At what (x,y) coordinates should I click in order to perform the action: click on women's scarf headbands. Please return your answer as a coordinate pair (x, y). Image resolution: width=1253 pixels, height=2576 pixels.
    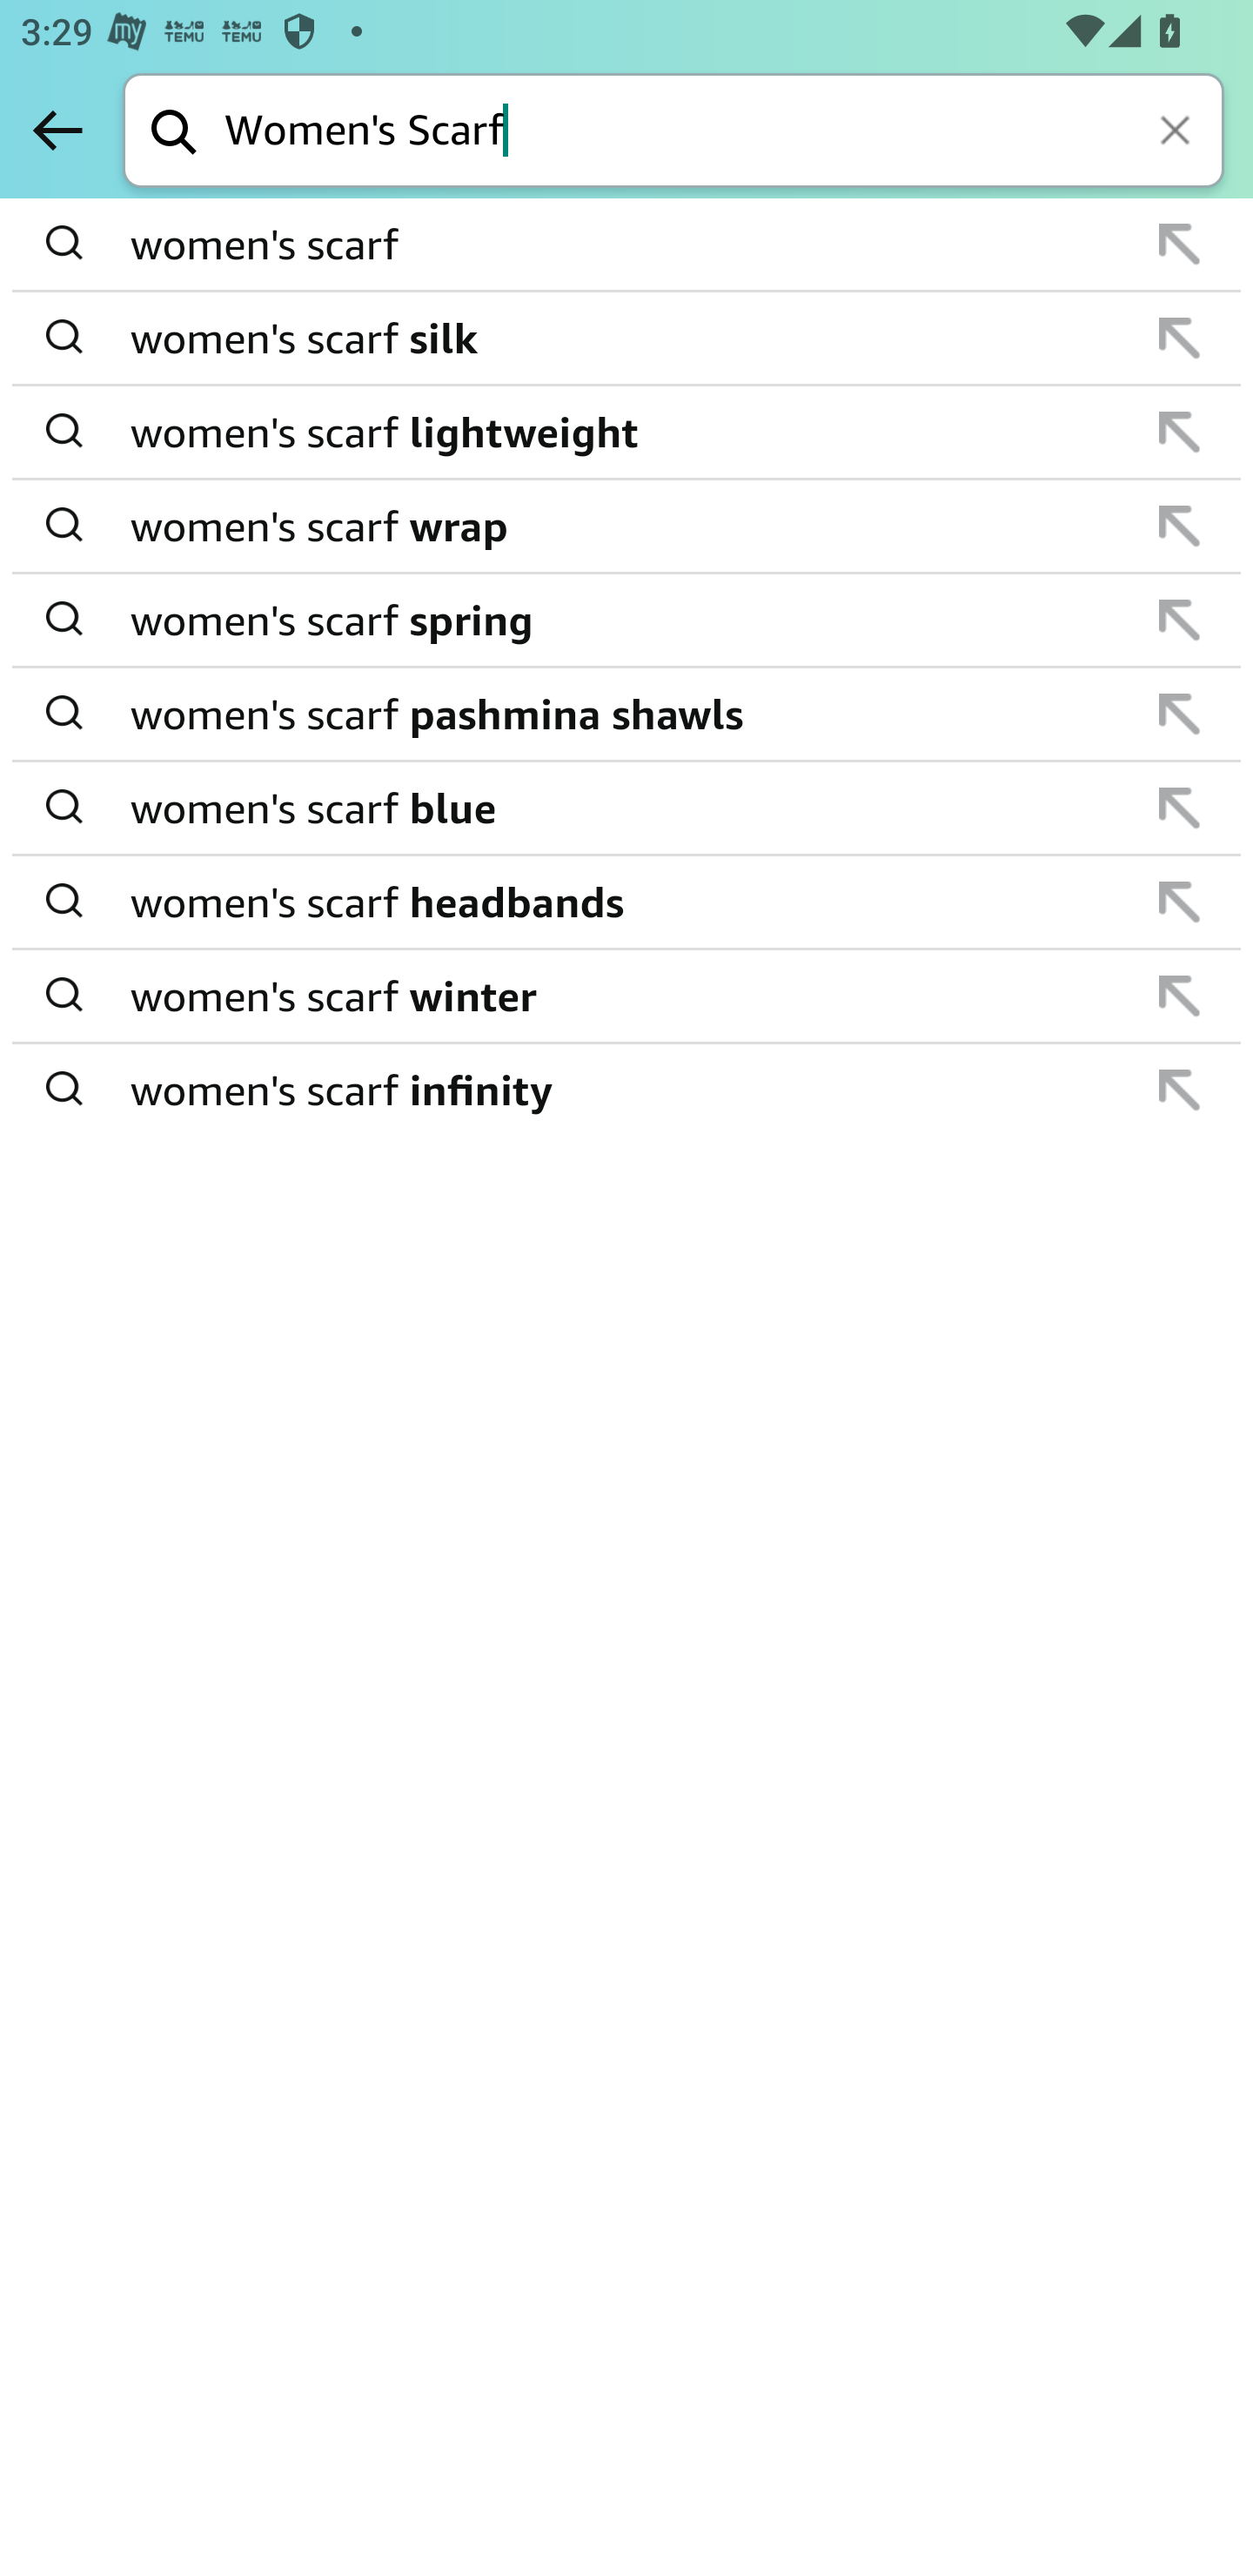
    Looking at the image, I should click on (628, 902).